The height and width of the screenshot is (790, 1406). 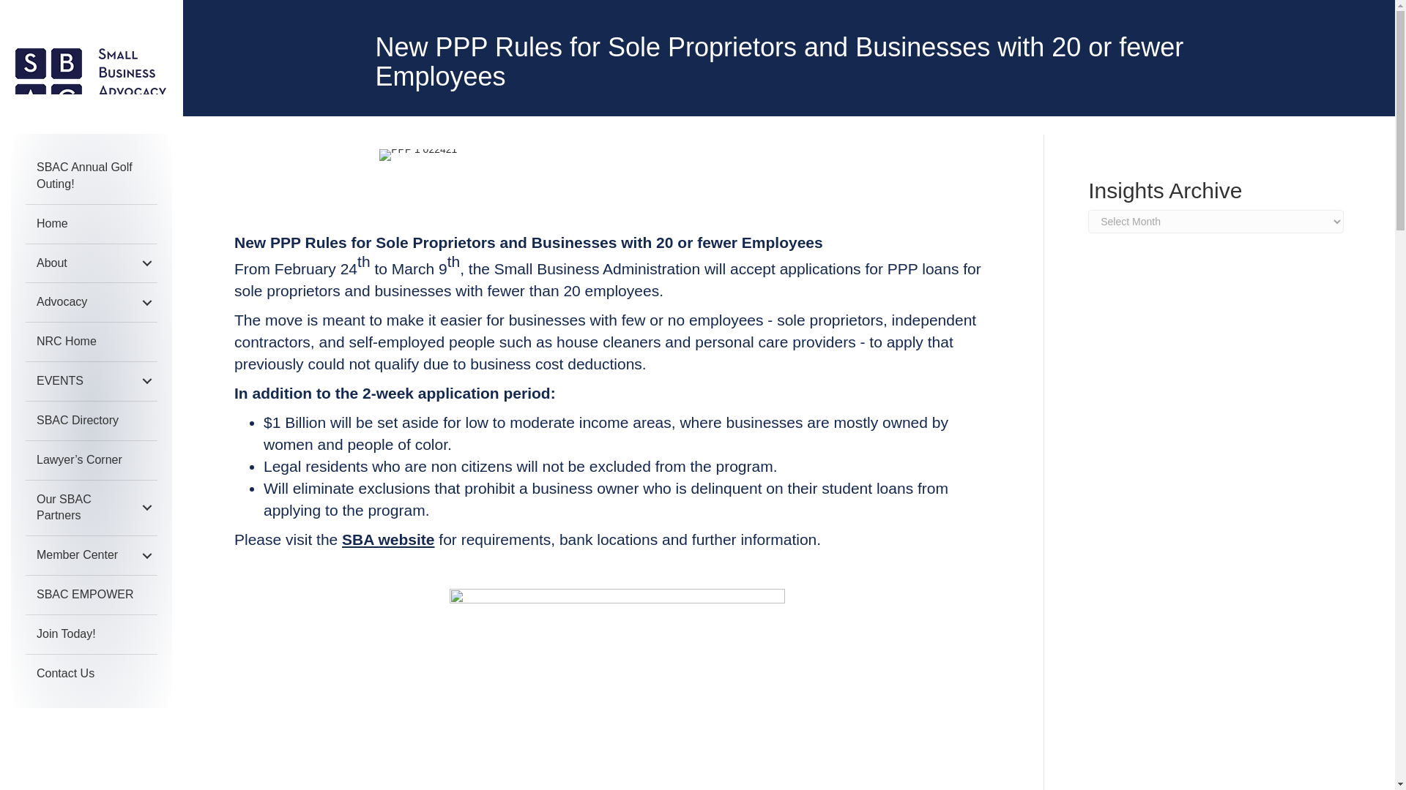 What do you see at coordinates (91, 82) in the screenshot?
I see `sbac-logo-sm` at bounding box center [91, 82].